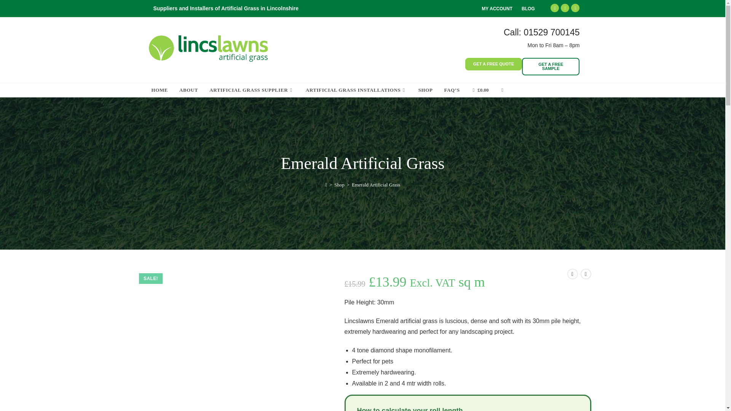 The width and height of the screenshot is (731, 411). What do you see at coordinates (497, 9) in the screenshot?
I see `MY ACCOUNT` at bounding box center [497, 9].